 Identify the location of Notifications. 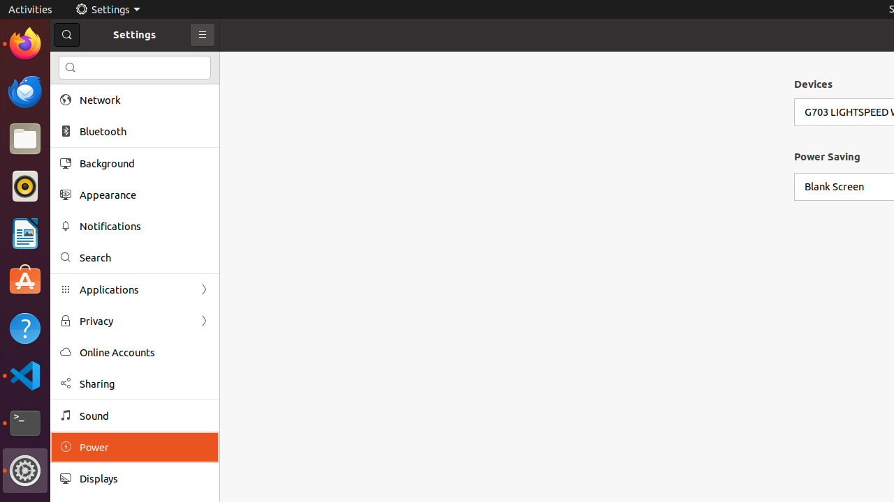
(145, 226).